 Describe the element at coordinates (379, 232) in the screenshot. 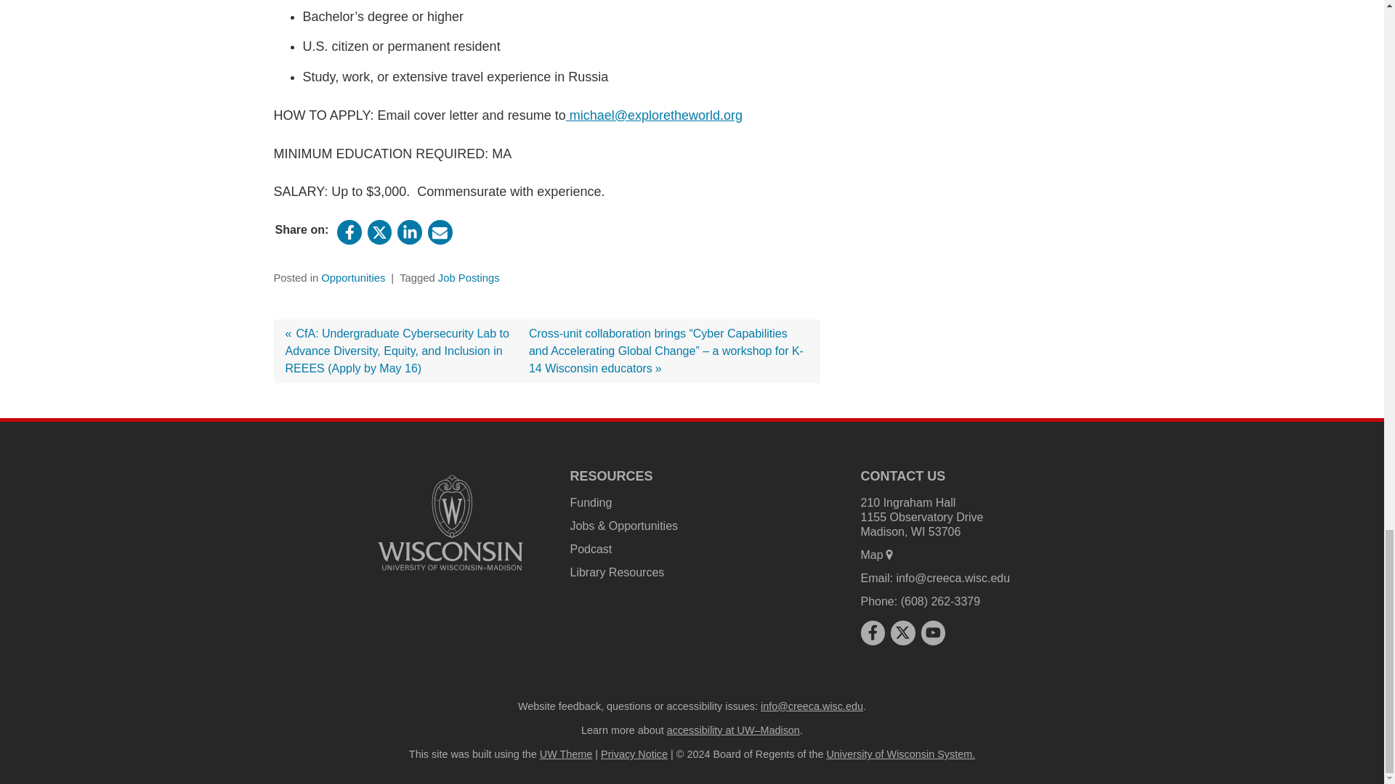

I see `Share on X Twitter` at that location.